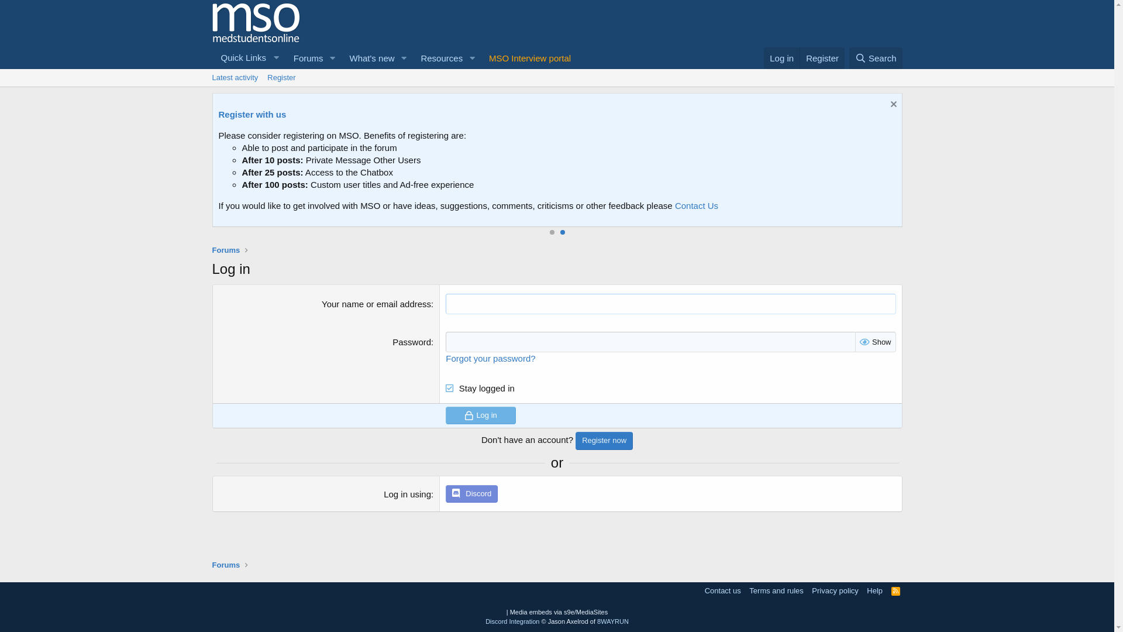 This screenshot has height=632, width=1123. I want to click on Privacy policy, so click(835, 591).